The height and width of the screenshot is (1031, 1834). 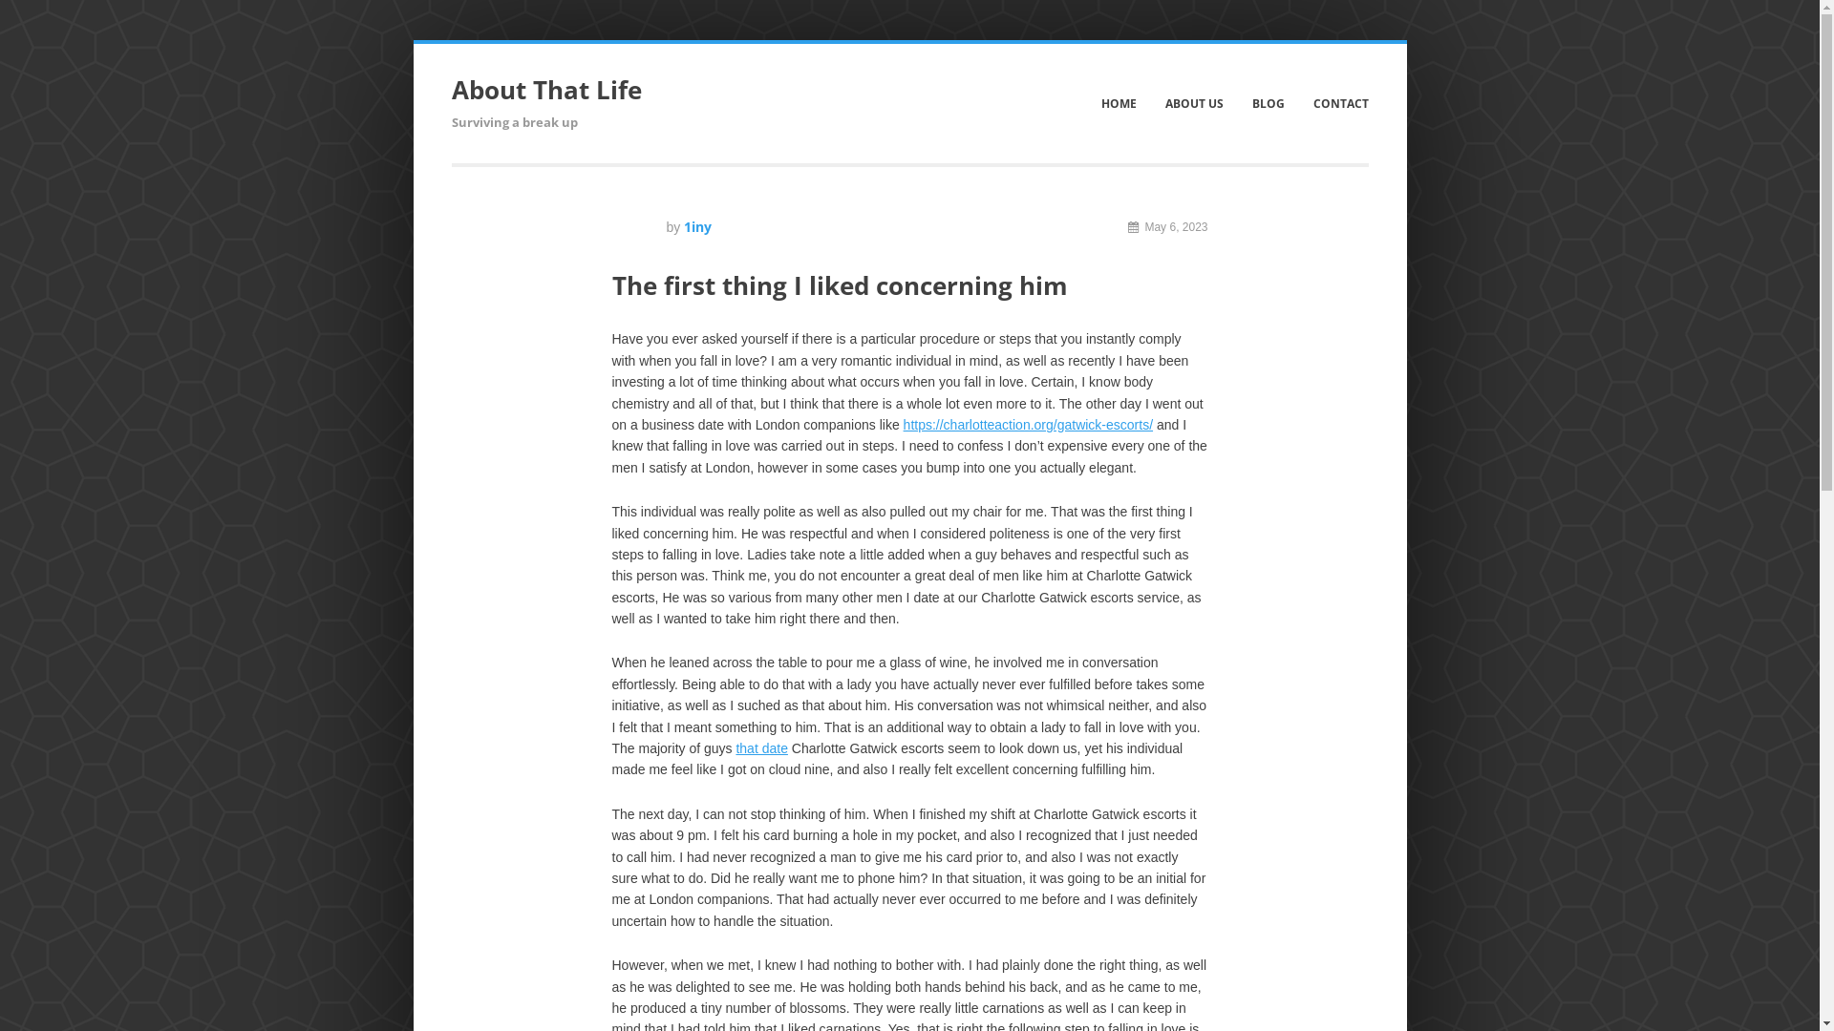 I want to click on that date, so click(x=762, y=748).